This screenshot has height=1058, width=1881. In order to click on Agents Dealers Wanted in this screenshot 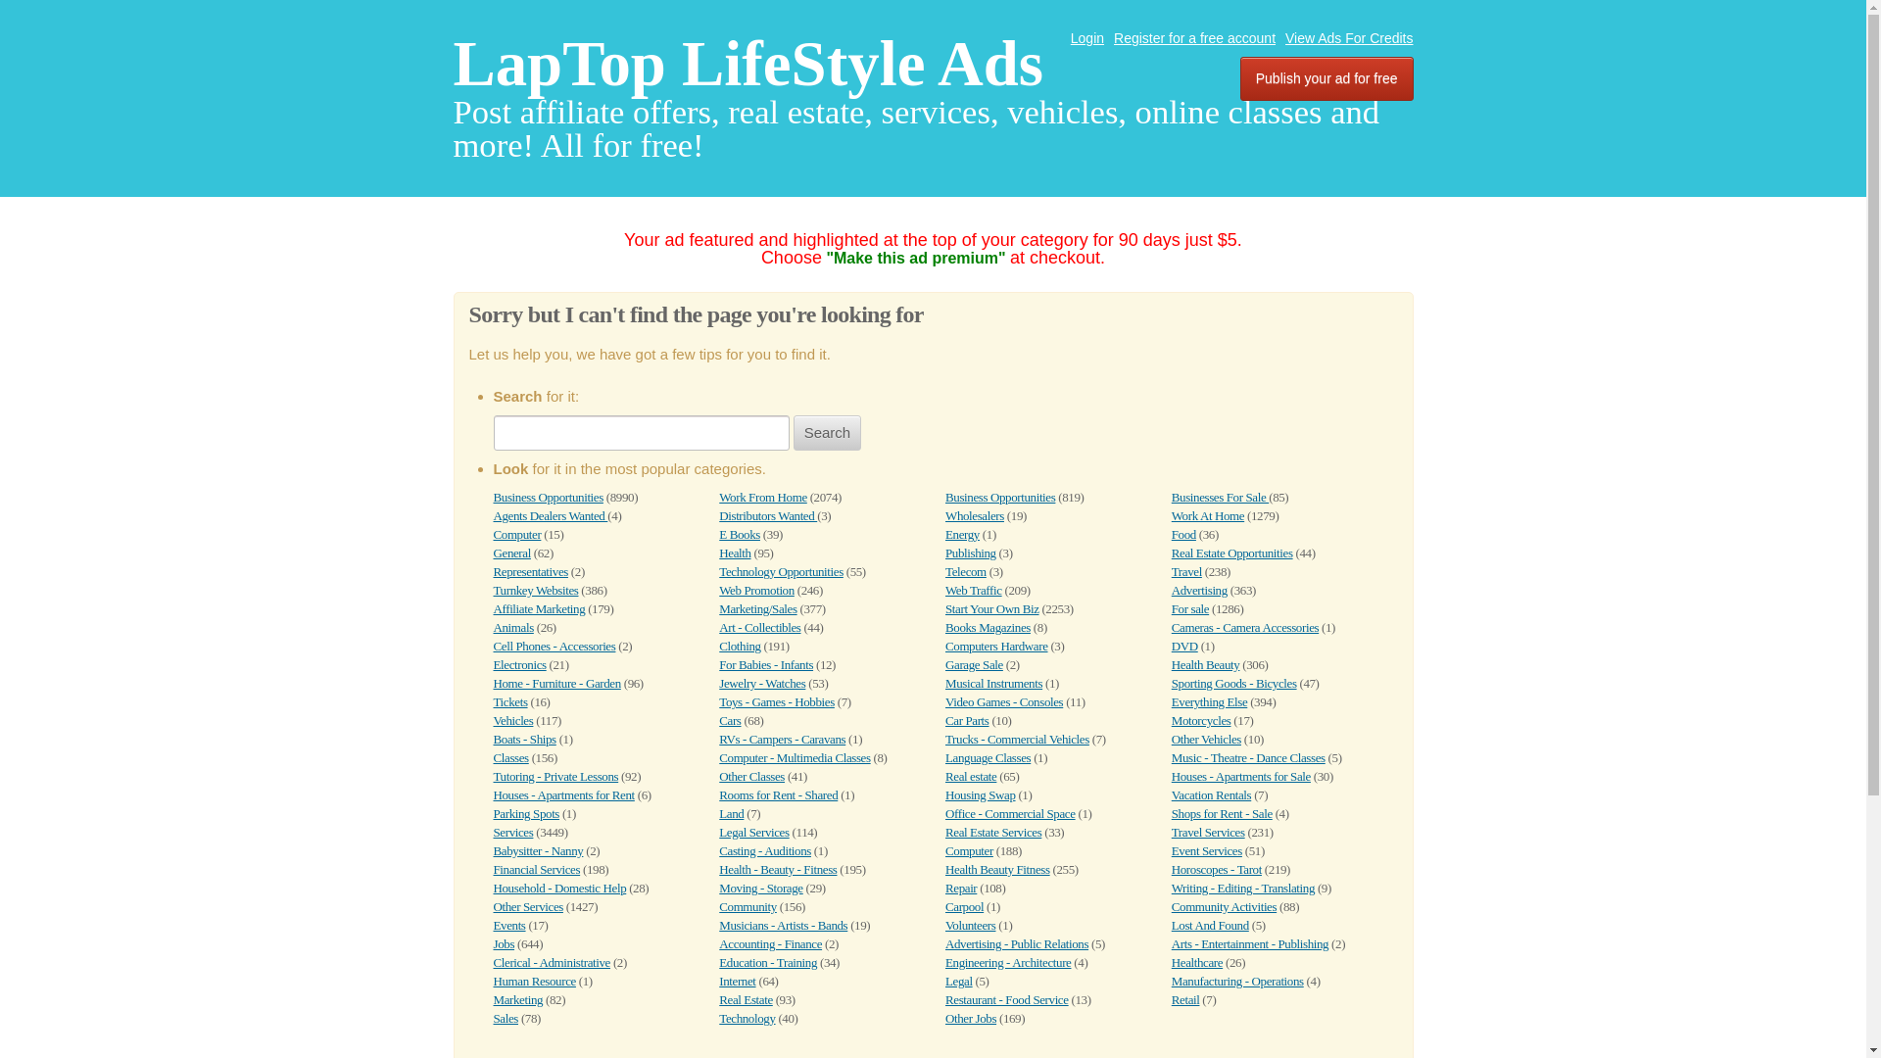, I will do `click(551, 515)`.